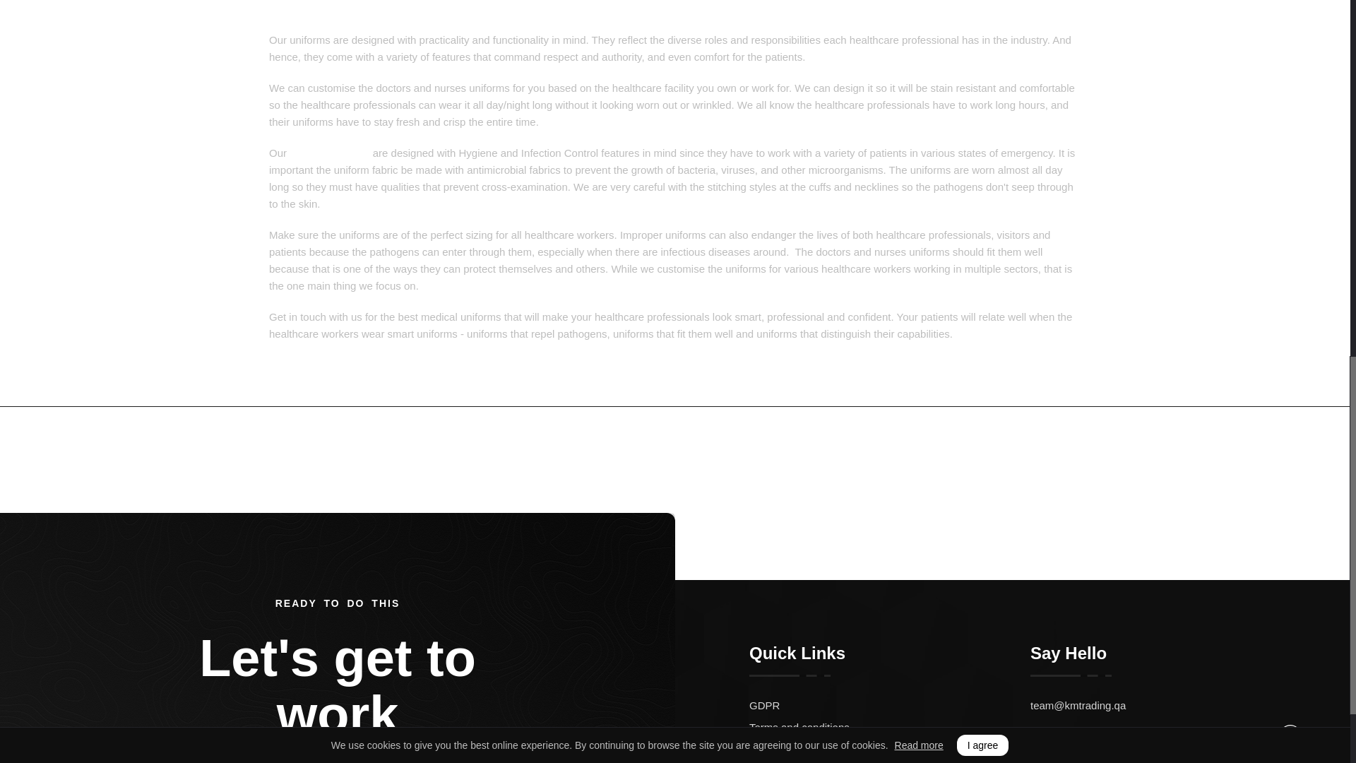 The image size is (1356, 763). Describe the element at coordinates (890, 728) in the screenshot. I see `Terms and conditions` at that location.